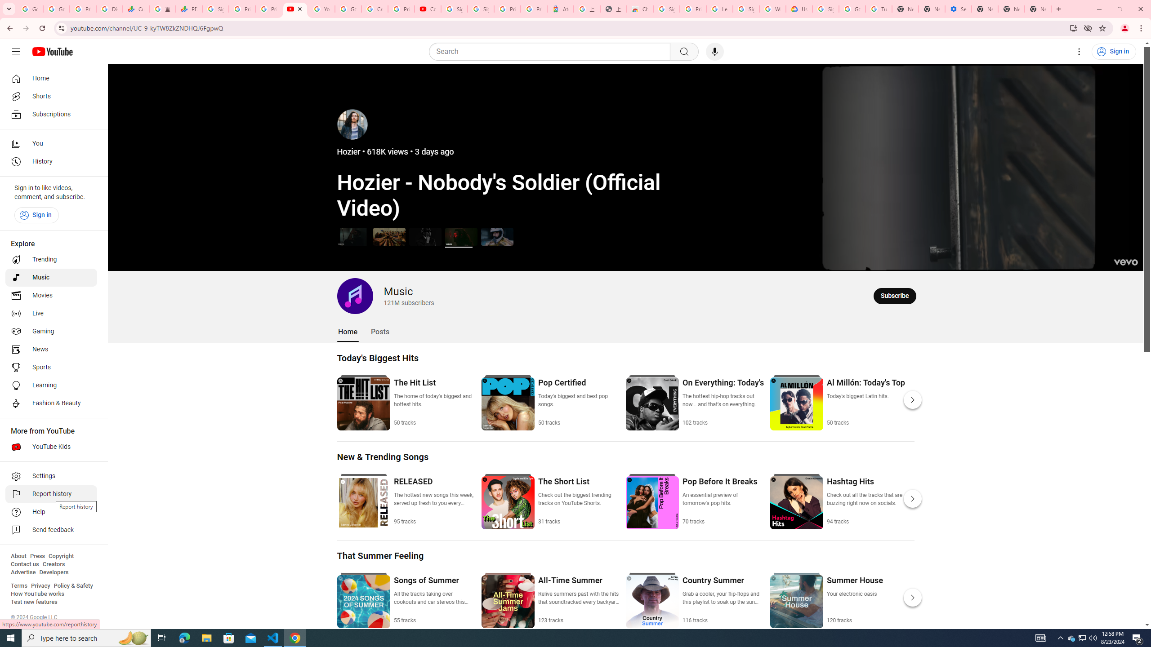  What do you see at coordinates (51, 114) in the screenshot?
I see `Subscriptions` at bounding box center [51, 114].